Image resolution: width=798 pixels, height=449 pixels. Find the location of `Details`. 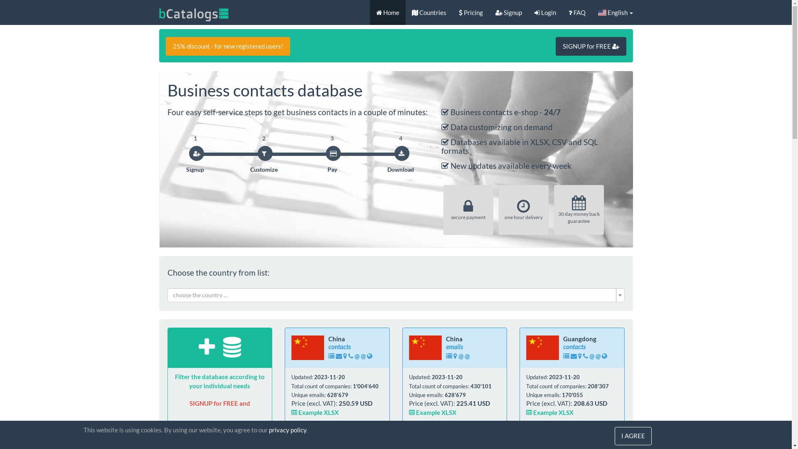

Details is located at coordinates (308, 433).